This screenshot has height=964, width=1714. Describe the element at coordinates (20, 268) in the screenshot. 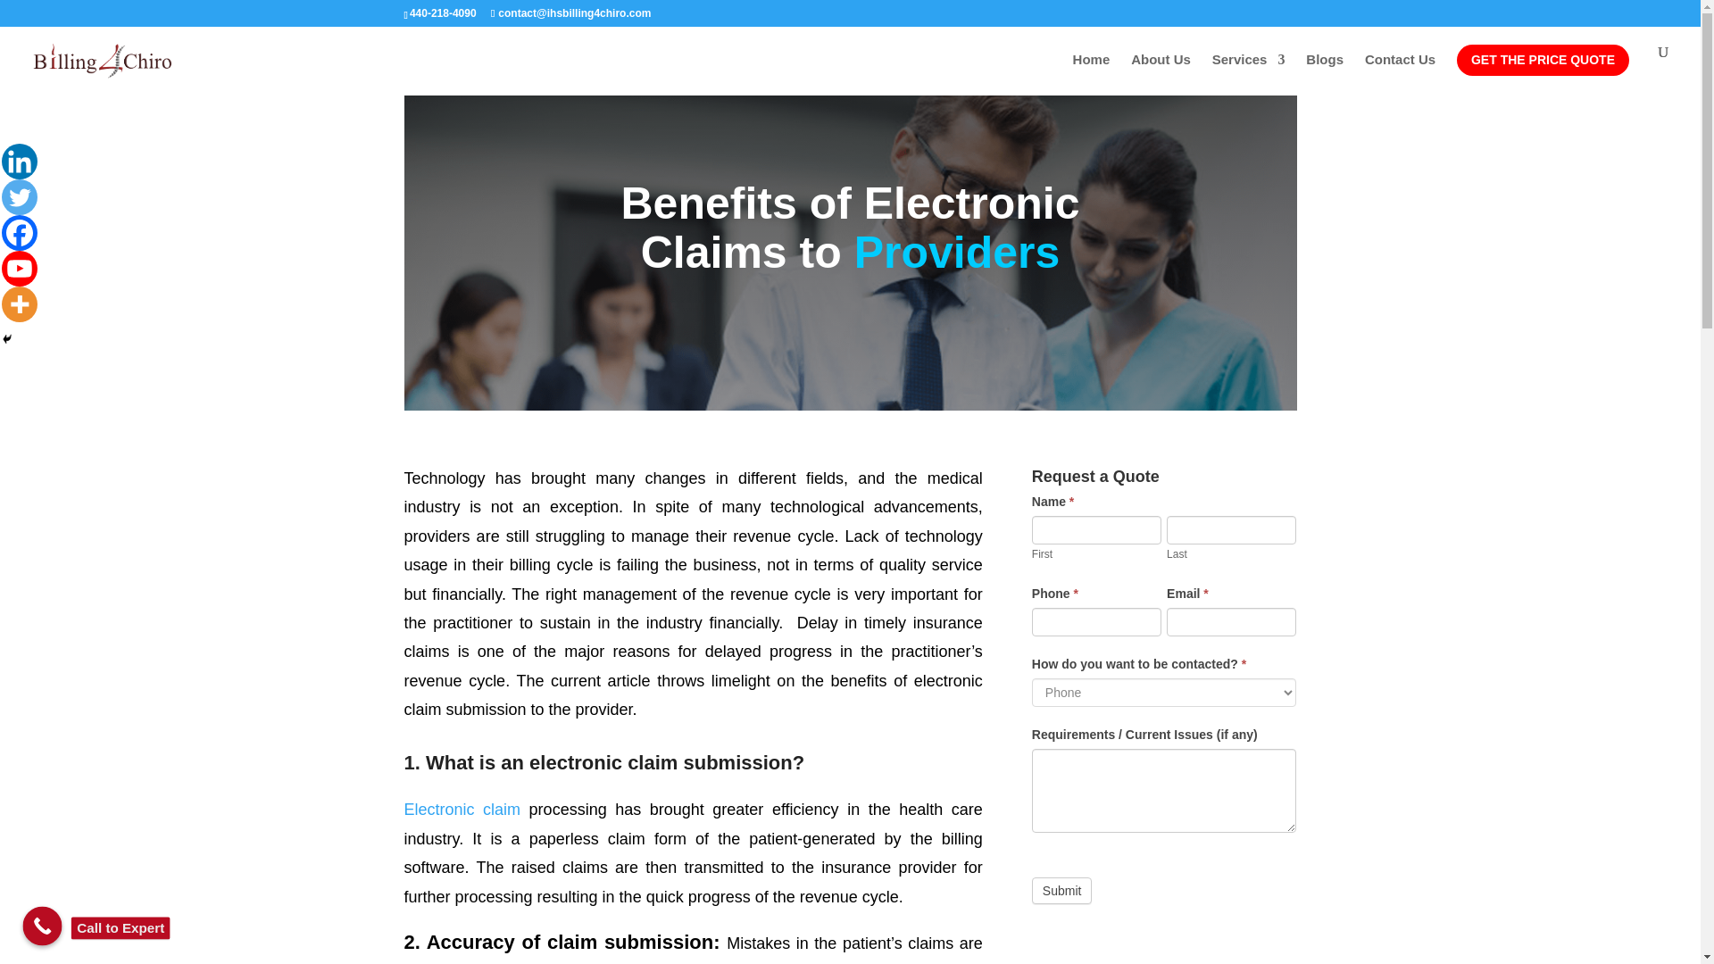

I see `Youtube` at that location.